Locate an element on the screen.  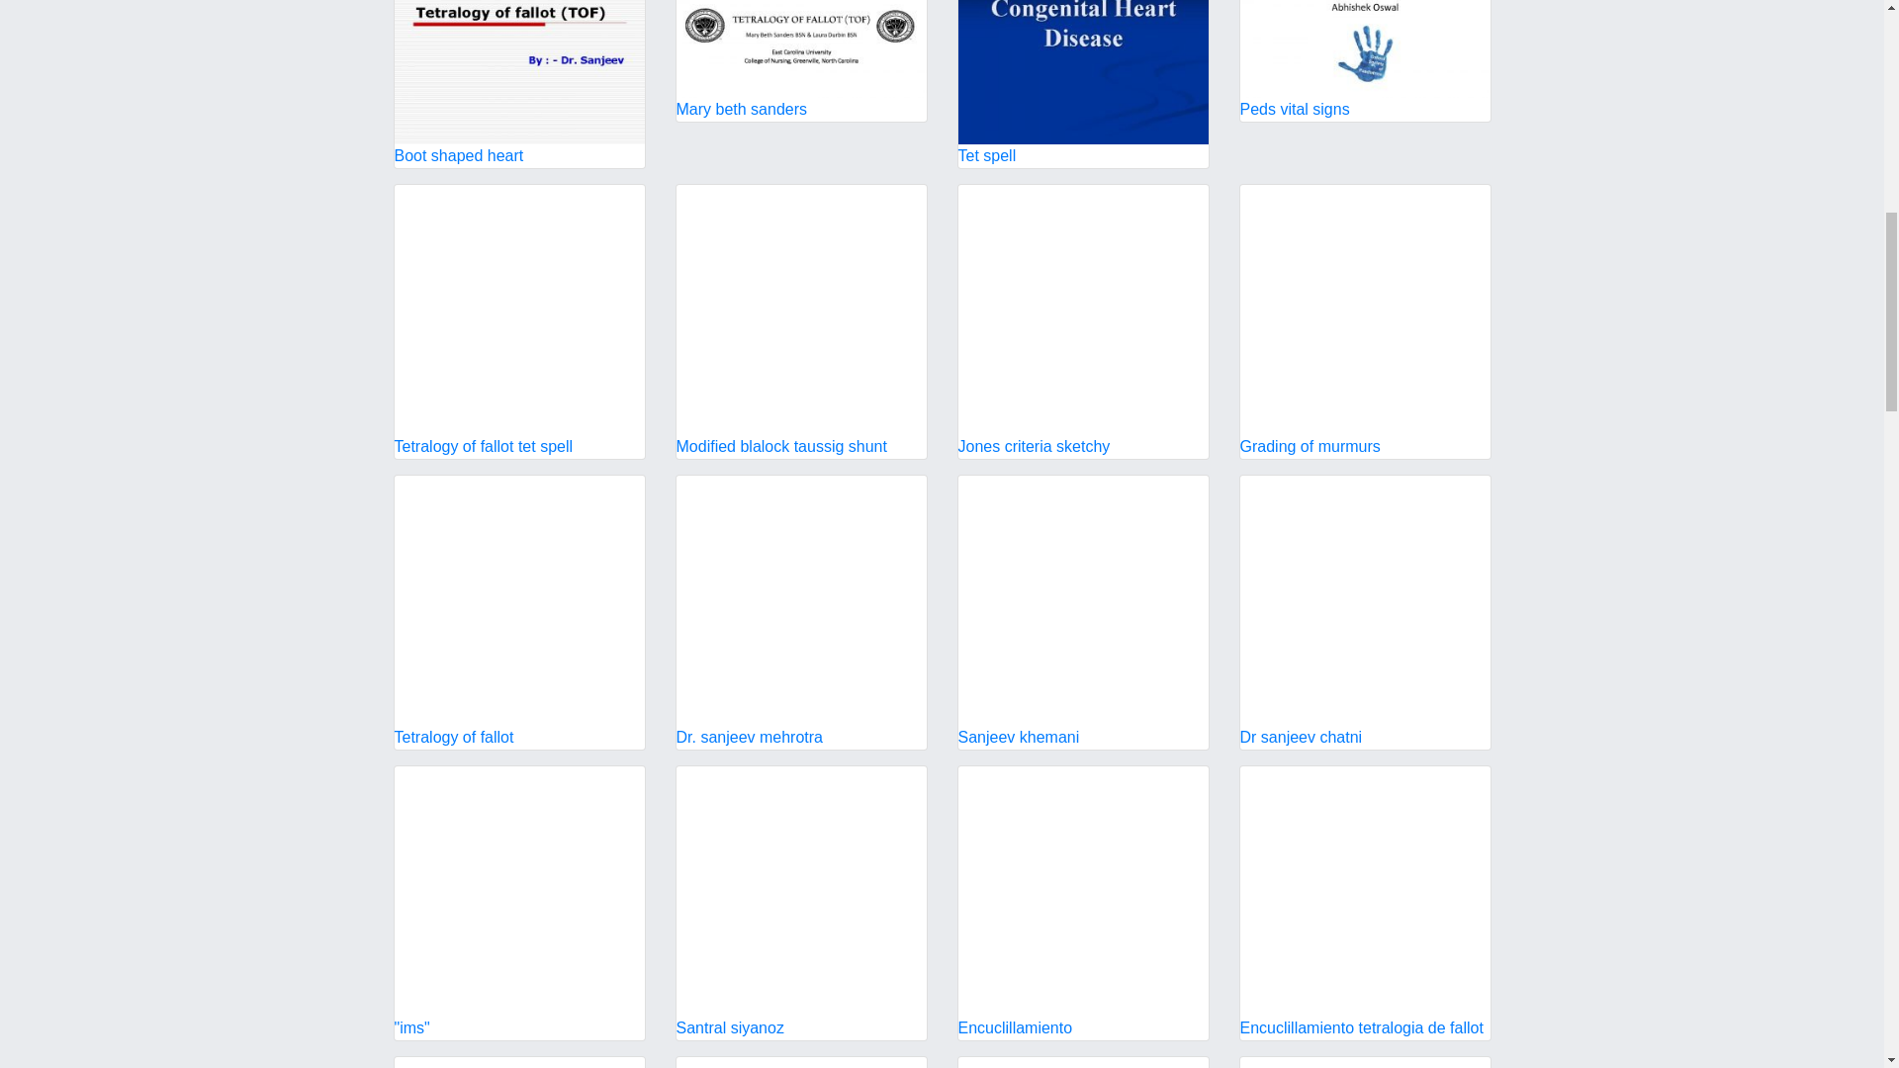
Encuclillamiento is located at coordinates (1082, 903).